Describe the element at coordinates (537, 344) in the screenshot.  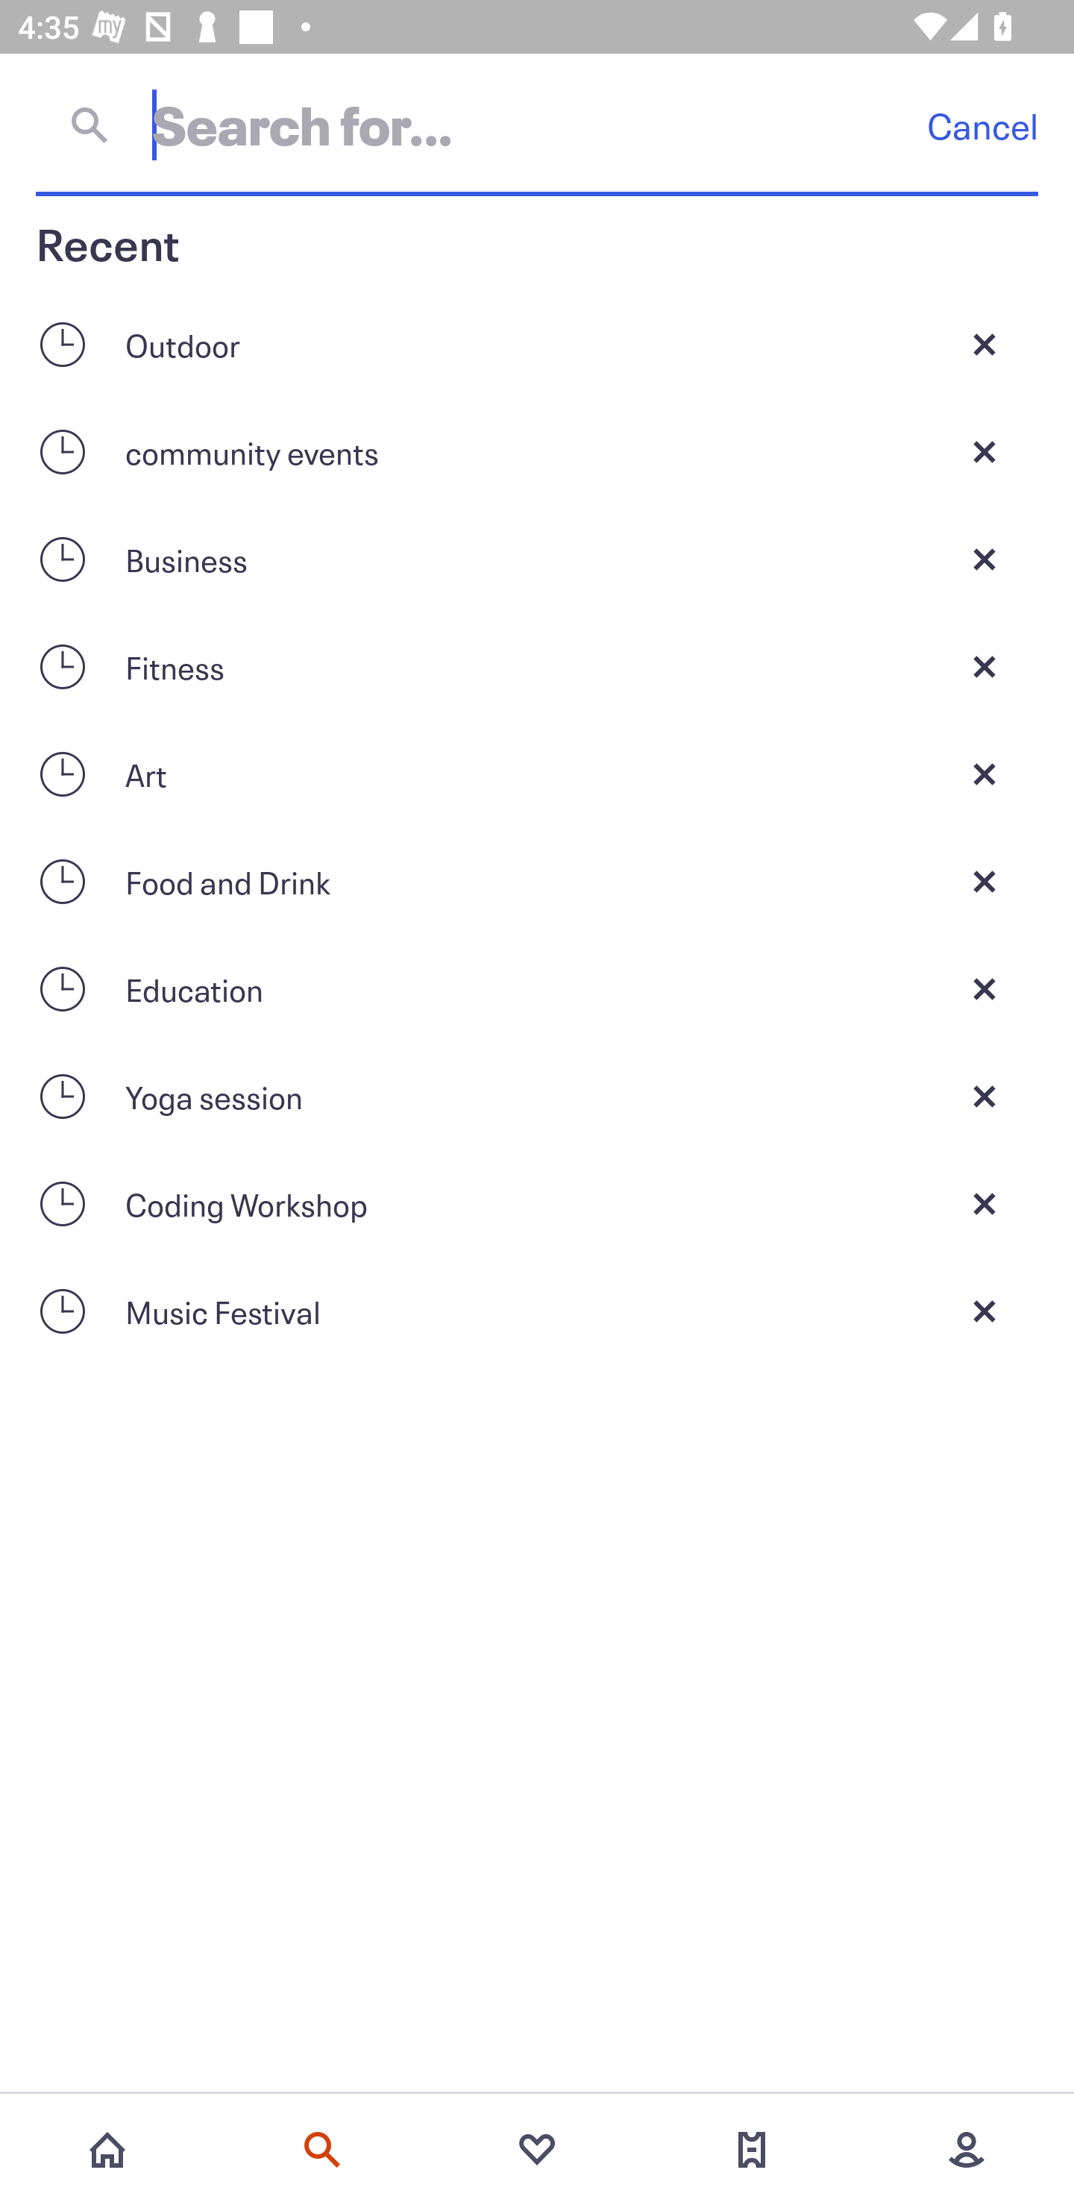
I see `Outdoor Close current screen` at that location.